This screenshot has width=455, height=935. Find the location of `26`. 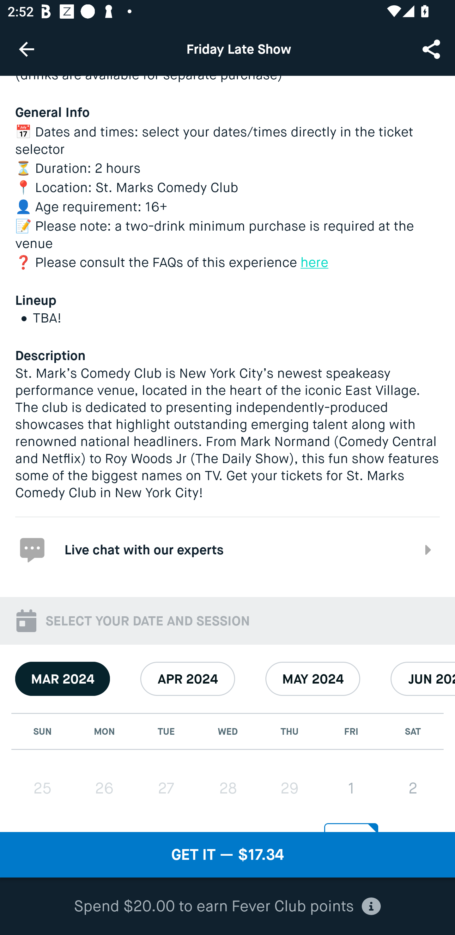

26 is located at coordinates (104, 788).